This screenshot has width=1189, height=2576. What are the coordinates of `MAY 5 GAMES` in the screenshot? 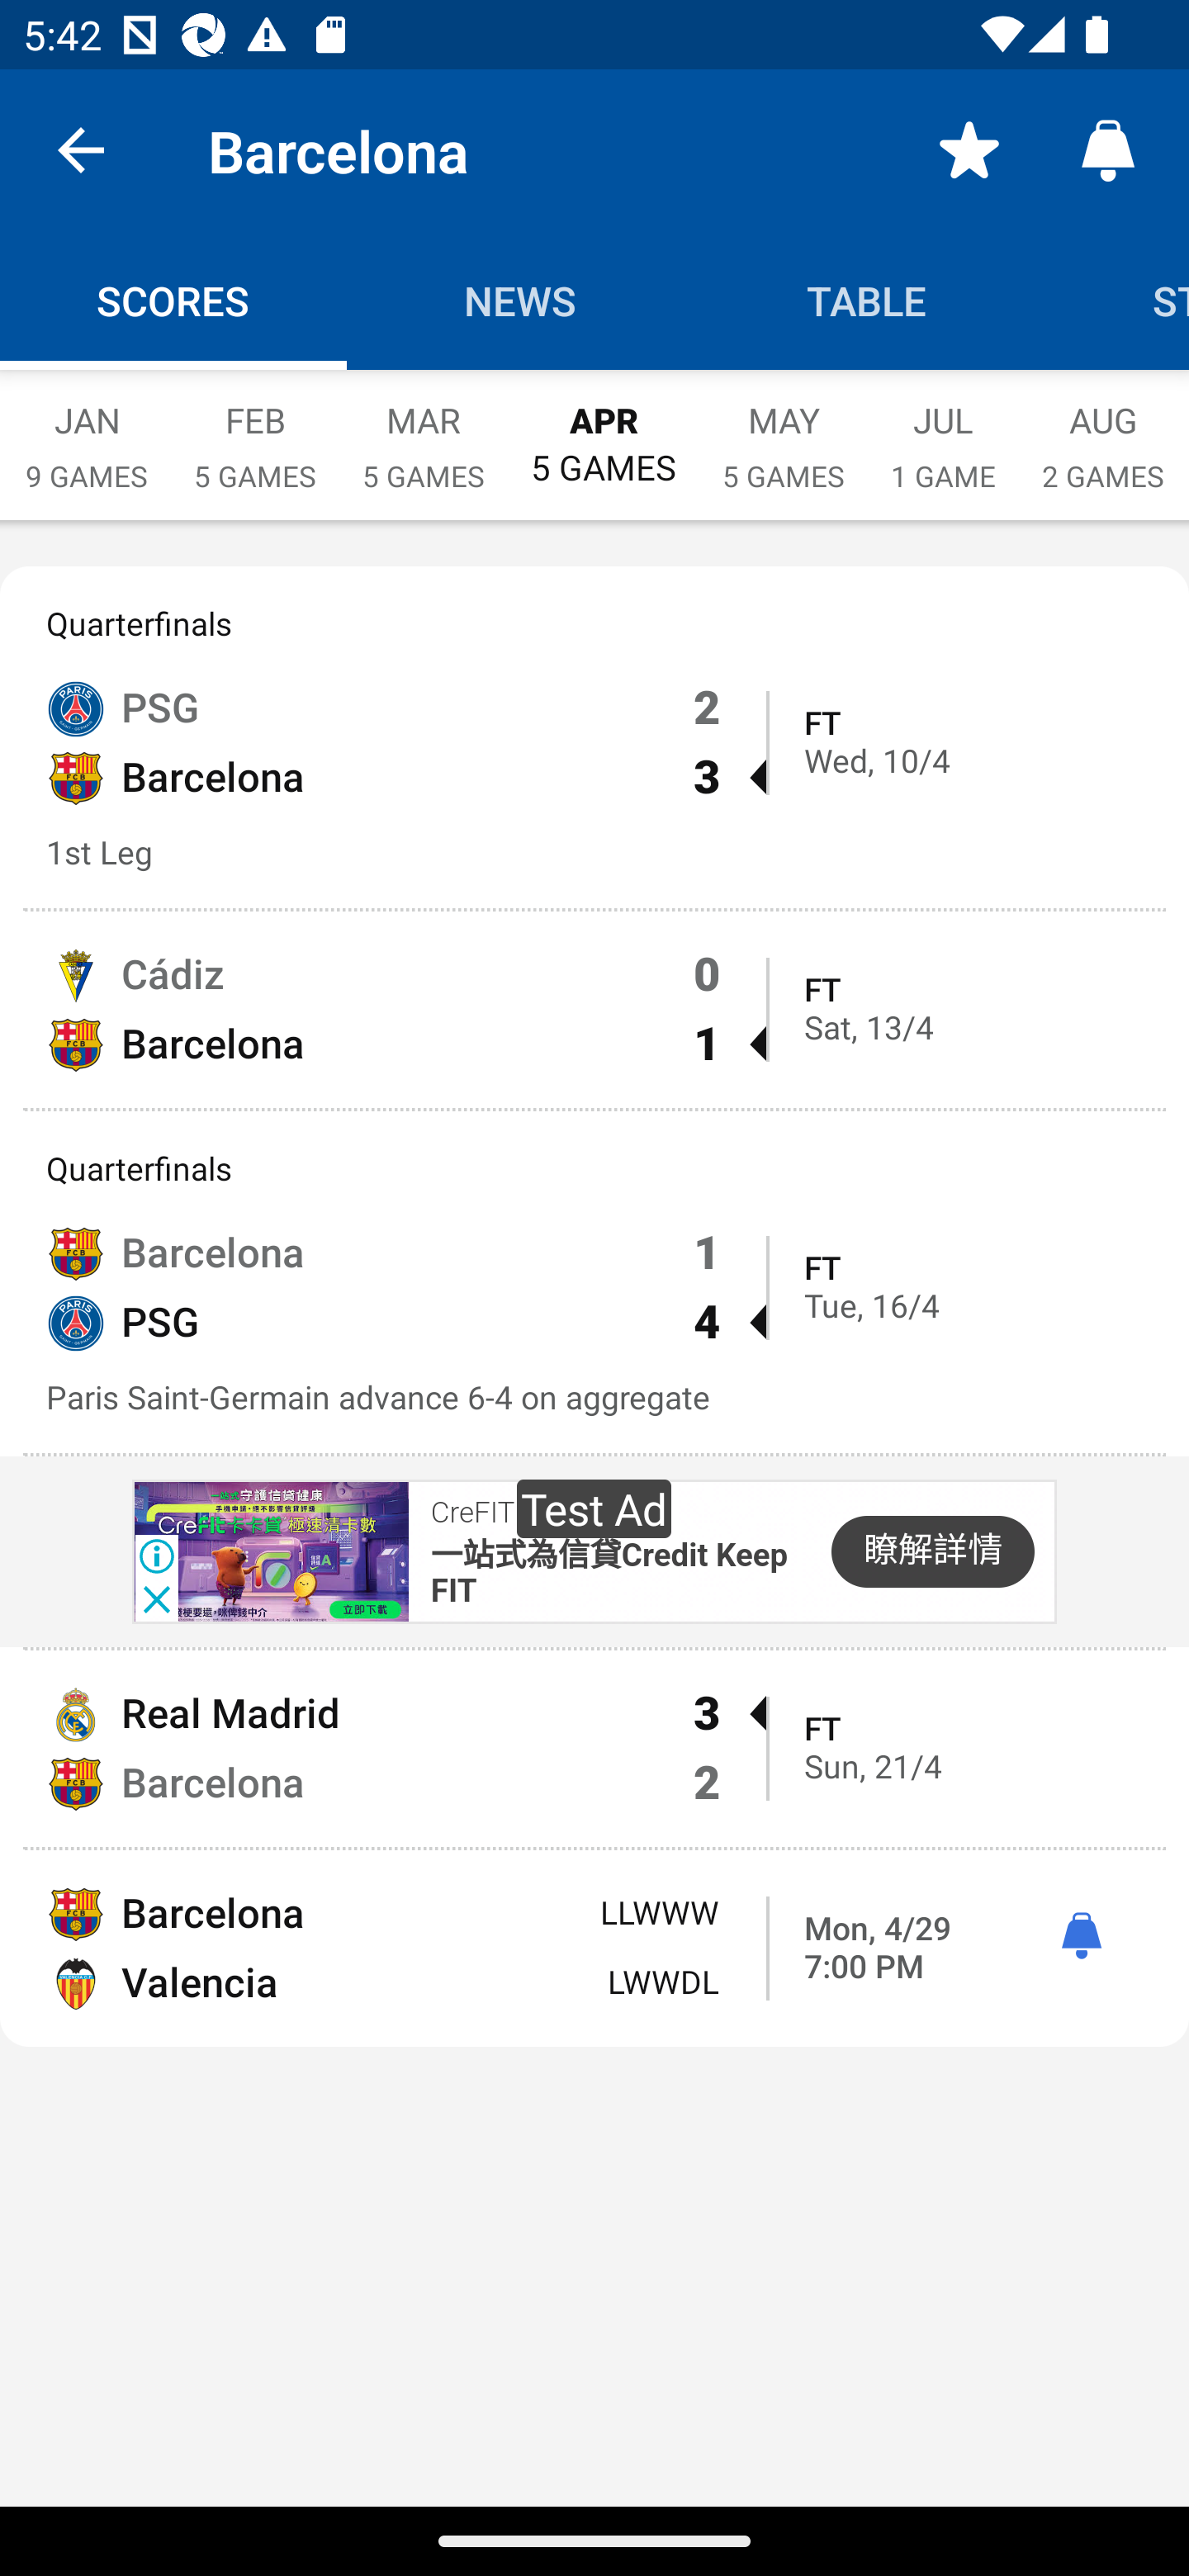 It's located at (783, 431).